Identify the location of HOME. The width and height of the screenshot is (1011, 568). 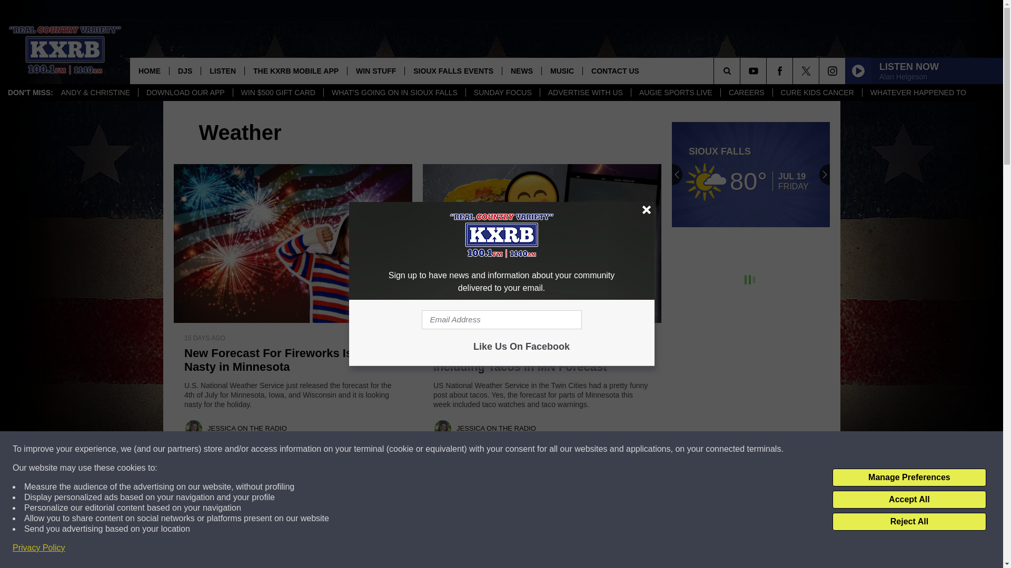
(150, 70).